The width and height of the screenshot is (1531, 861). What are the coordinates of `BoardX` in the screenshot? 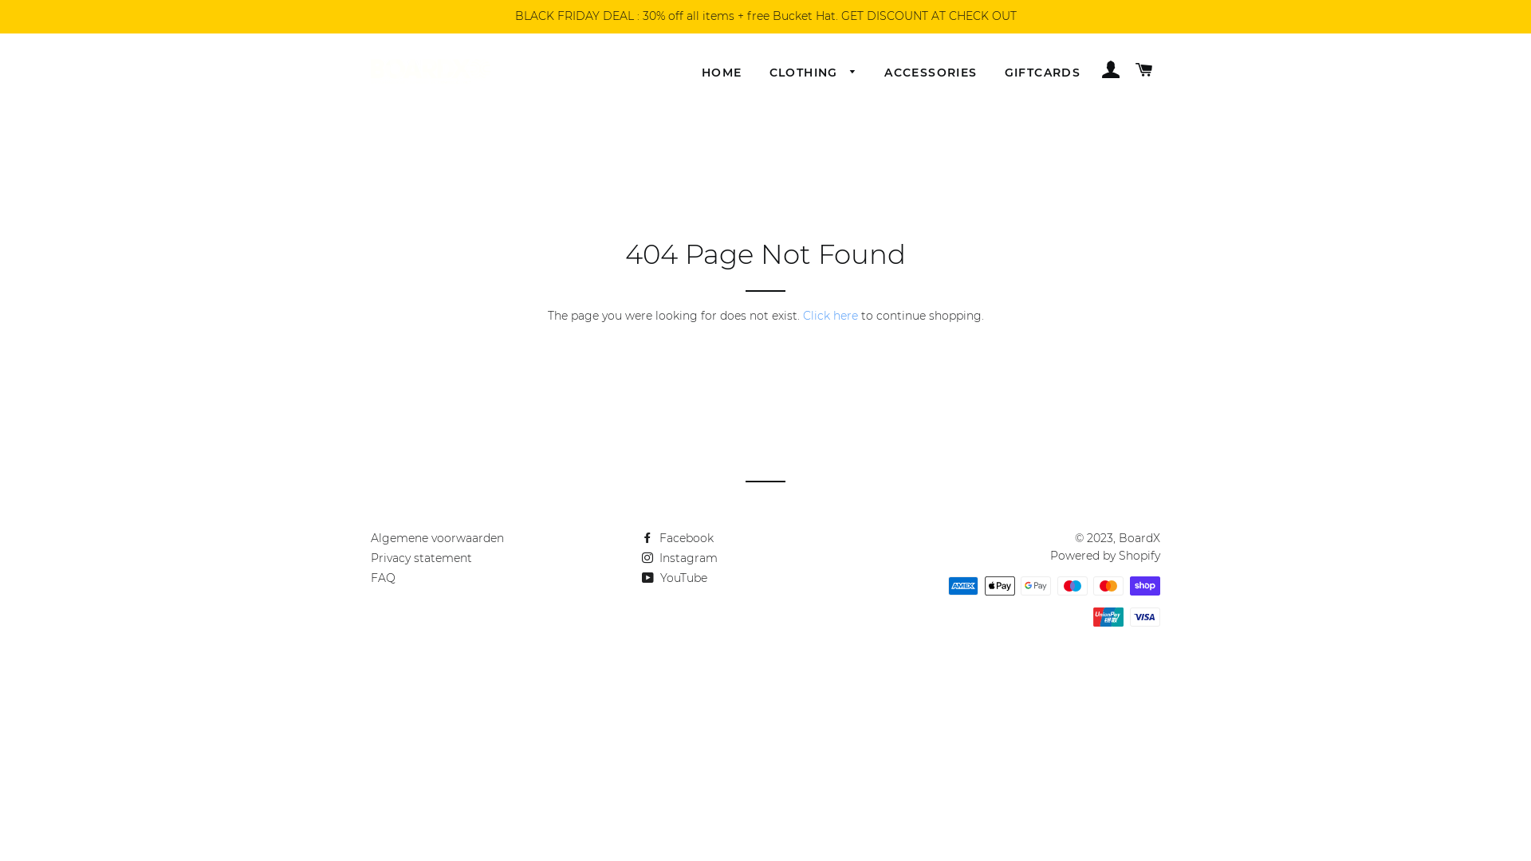 It's located at (1139, 538).